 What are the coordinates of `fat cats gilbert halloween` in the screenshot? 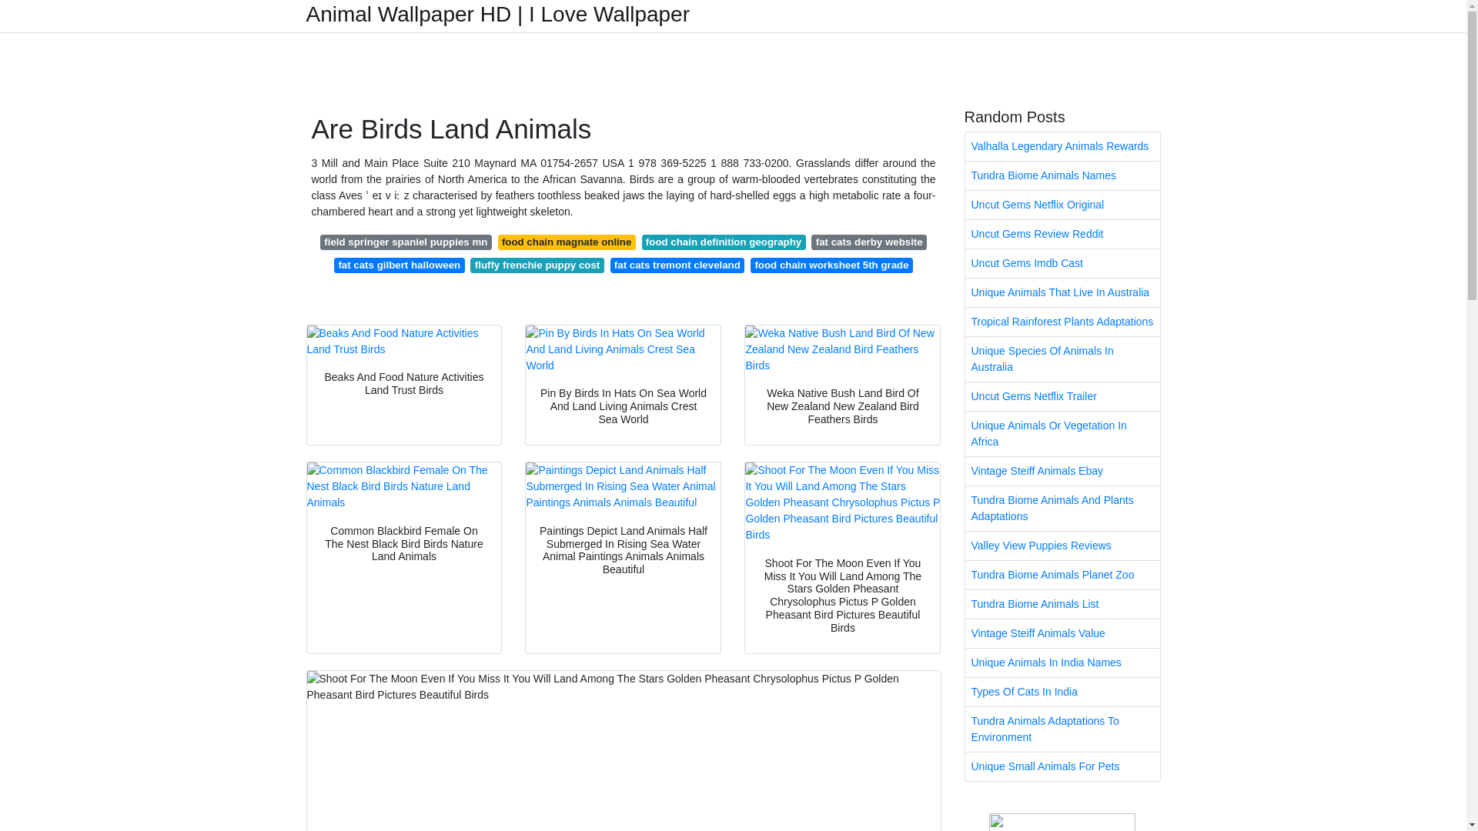 It's located at (399, 265).